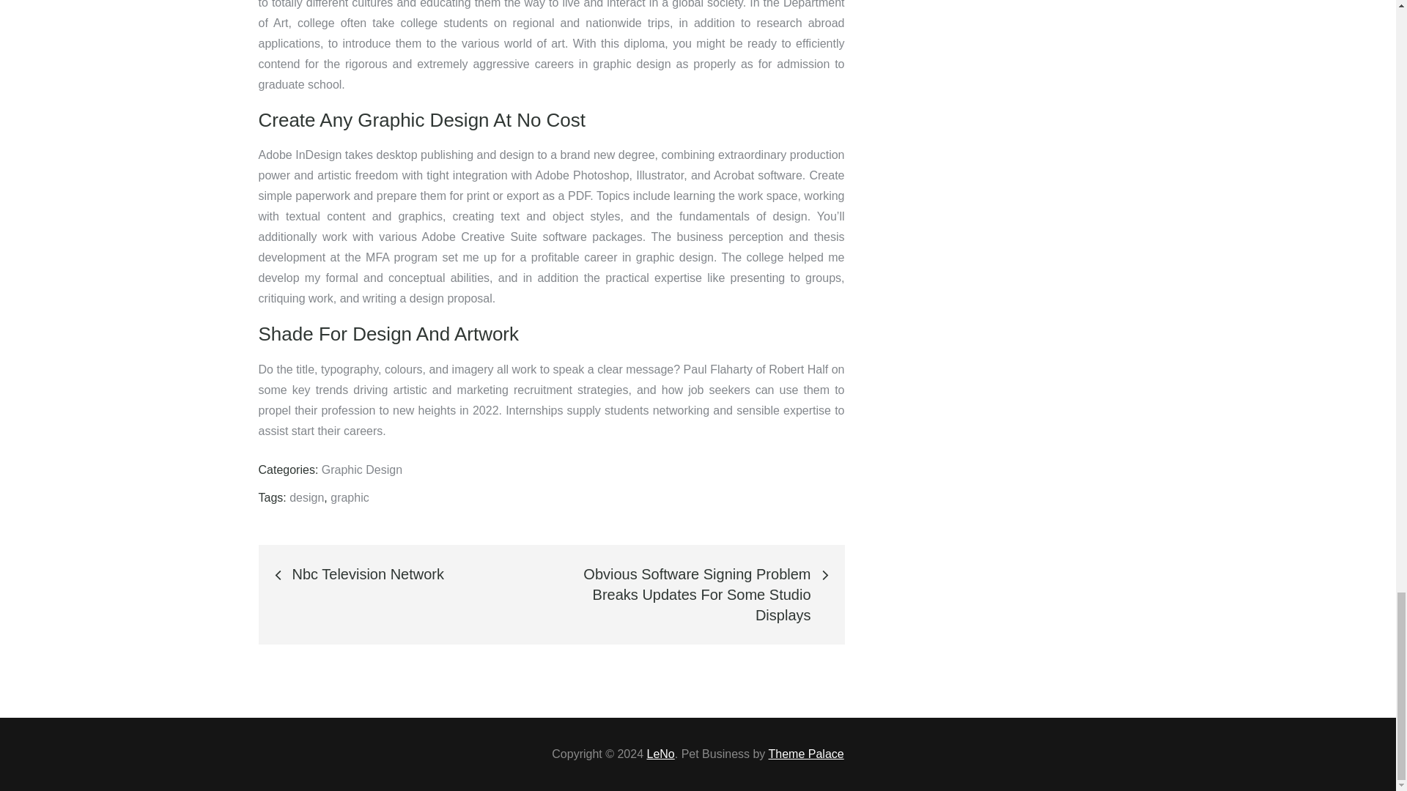 This screenshot has height=791, width=1407. Describe the element at coordinates (362, 469) in the screenshot. I see `Graphic Design` at that location.